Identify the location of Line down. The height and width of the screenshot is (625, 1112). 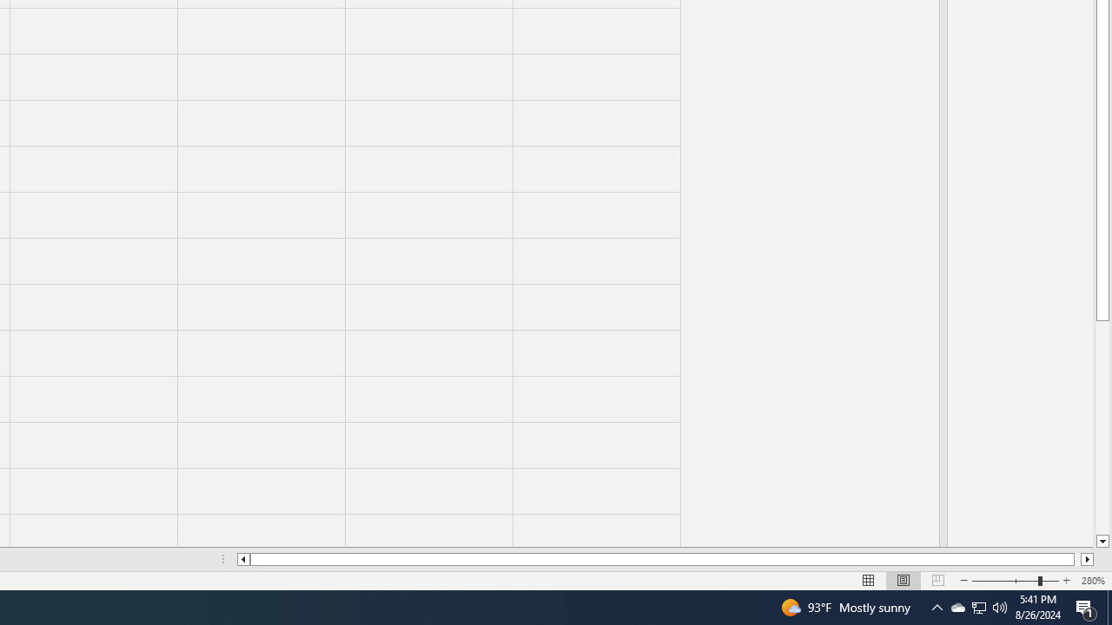
(1102, 542).